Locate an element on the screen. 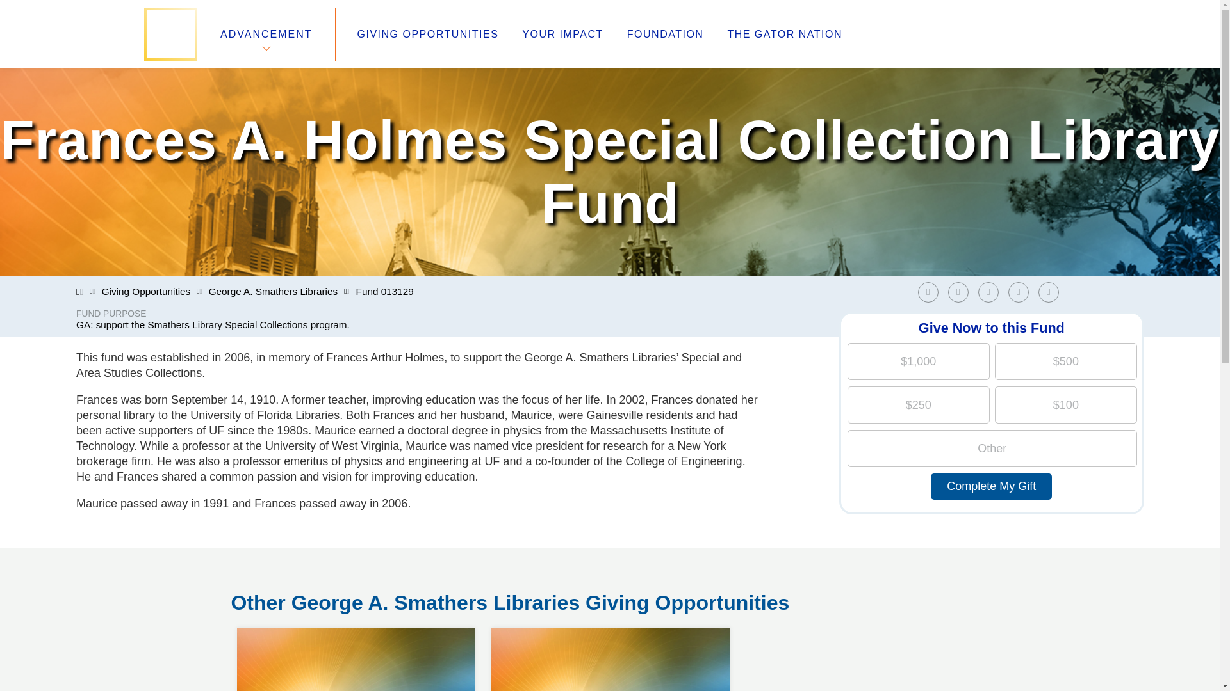 This screenshot has height=691, width=1230. Complete My Gift is located at coordinates (991, 486).